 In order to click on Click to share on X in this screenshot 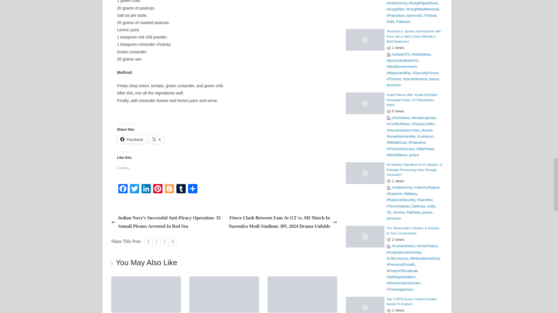, I will do `click(156, 139)`.